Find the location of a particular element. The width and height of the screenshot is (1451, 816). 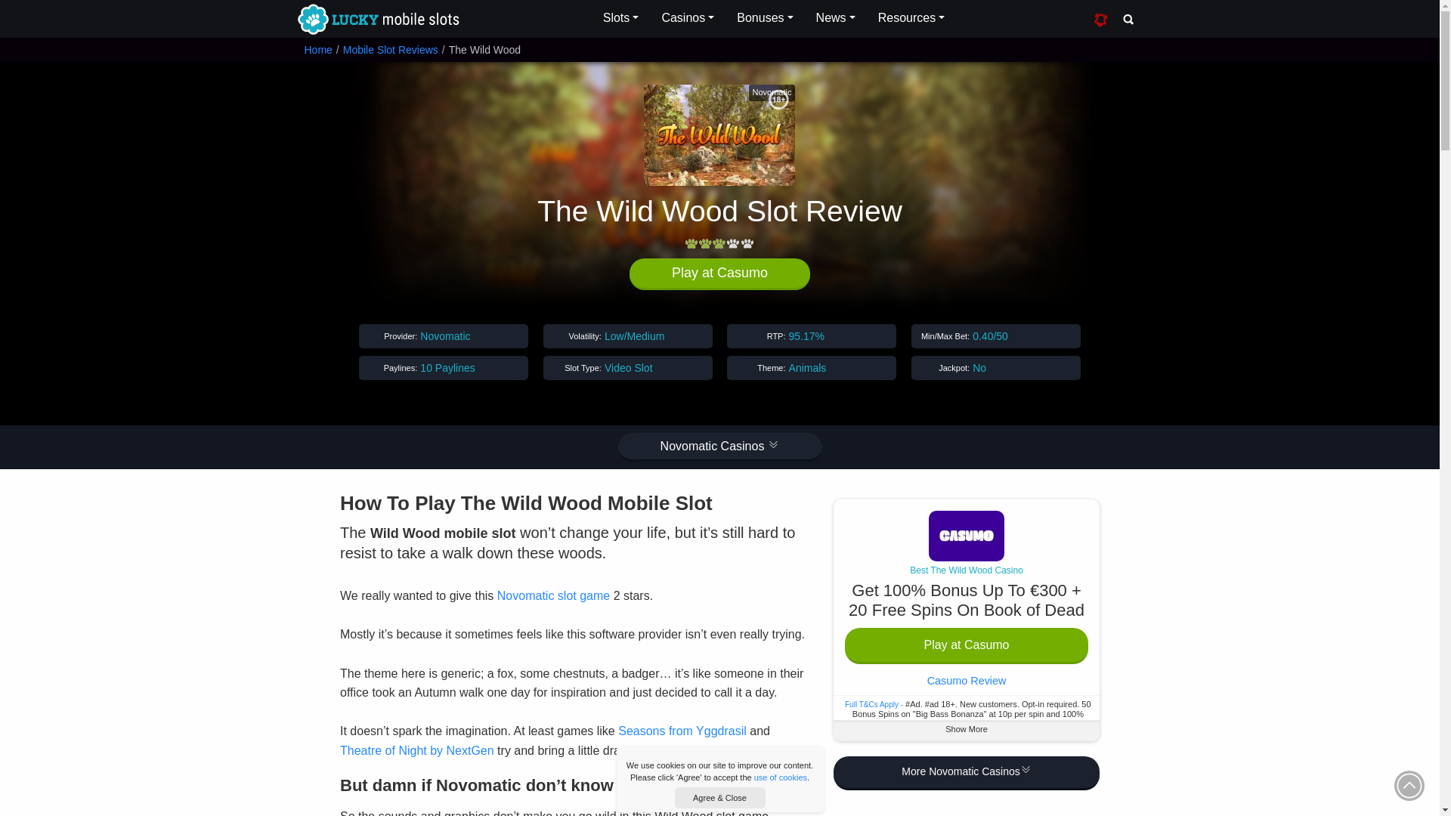

More Novomatic Casinos is located at coordinates (966, 774).